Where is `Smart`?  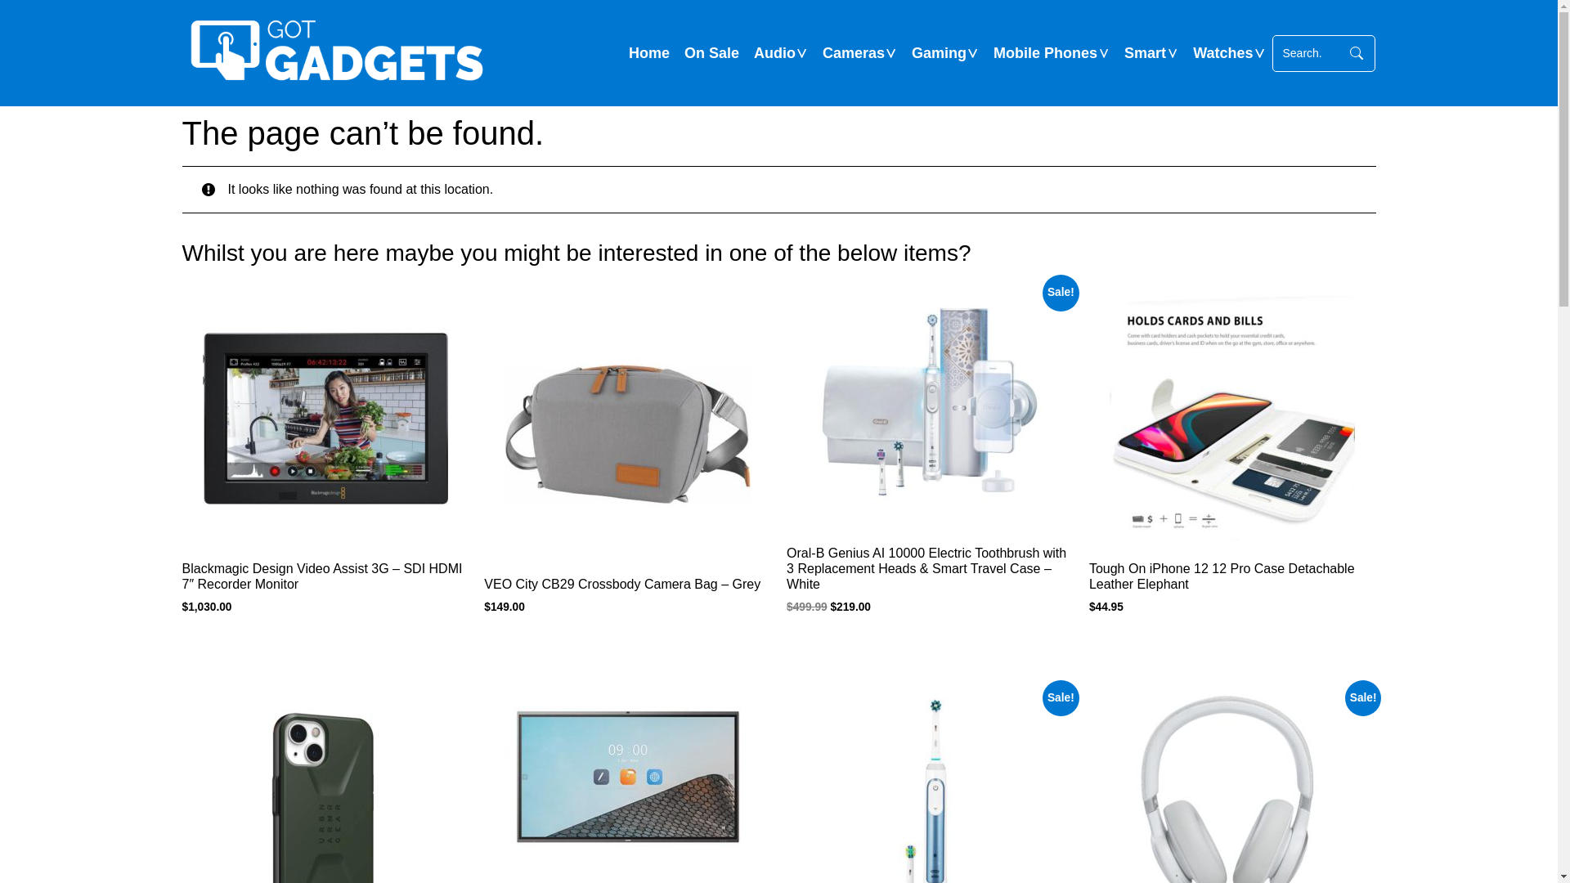
Smart is located at coordinates (1145, 54).